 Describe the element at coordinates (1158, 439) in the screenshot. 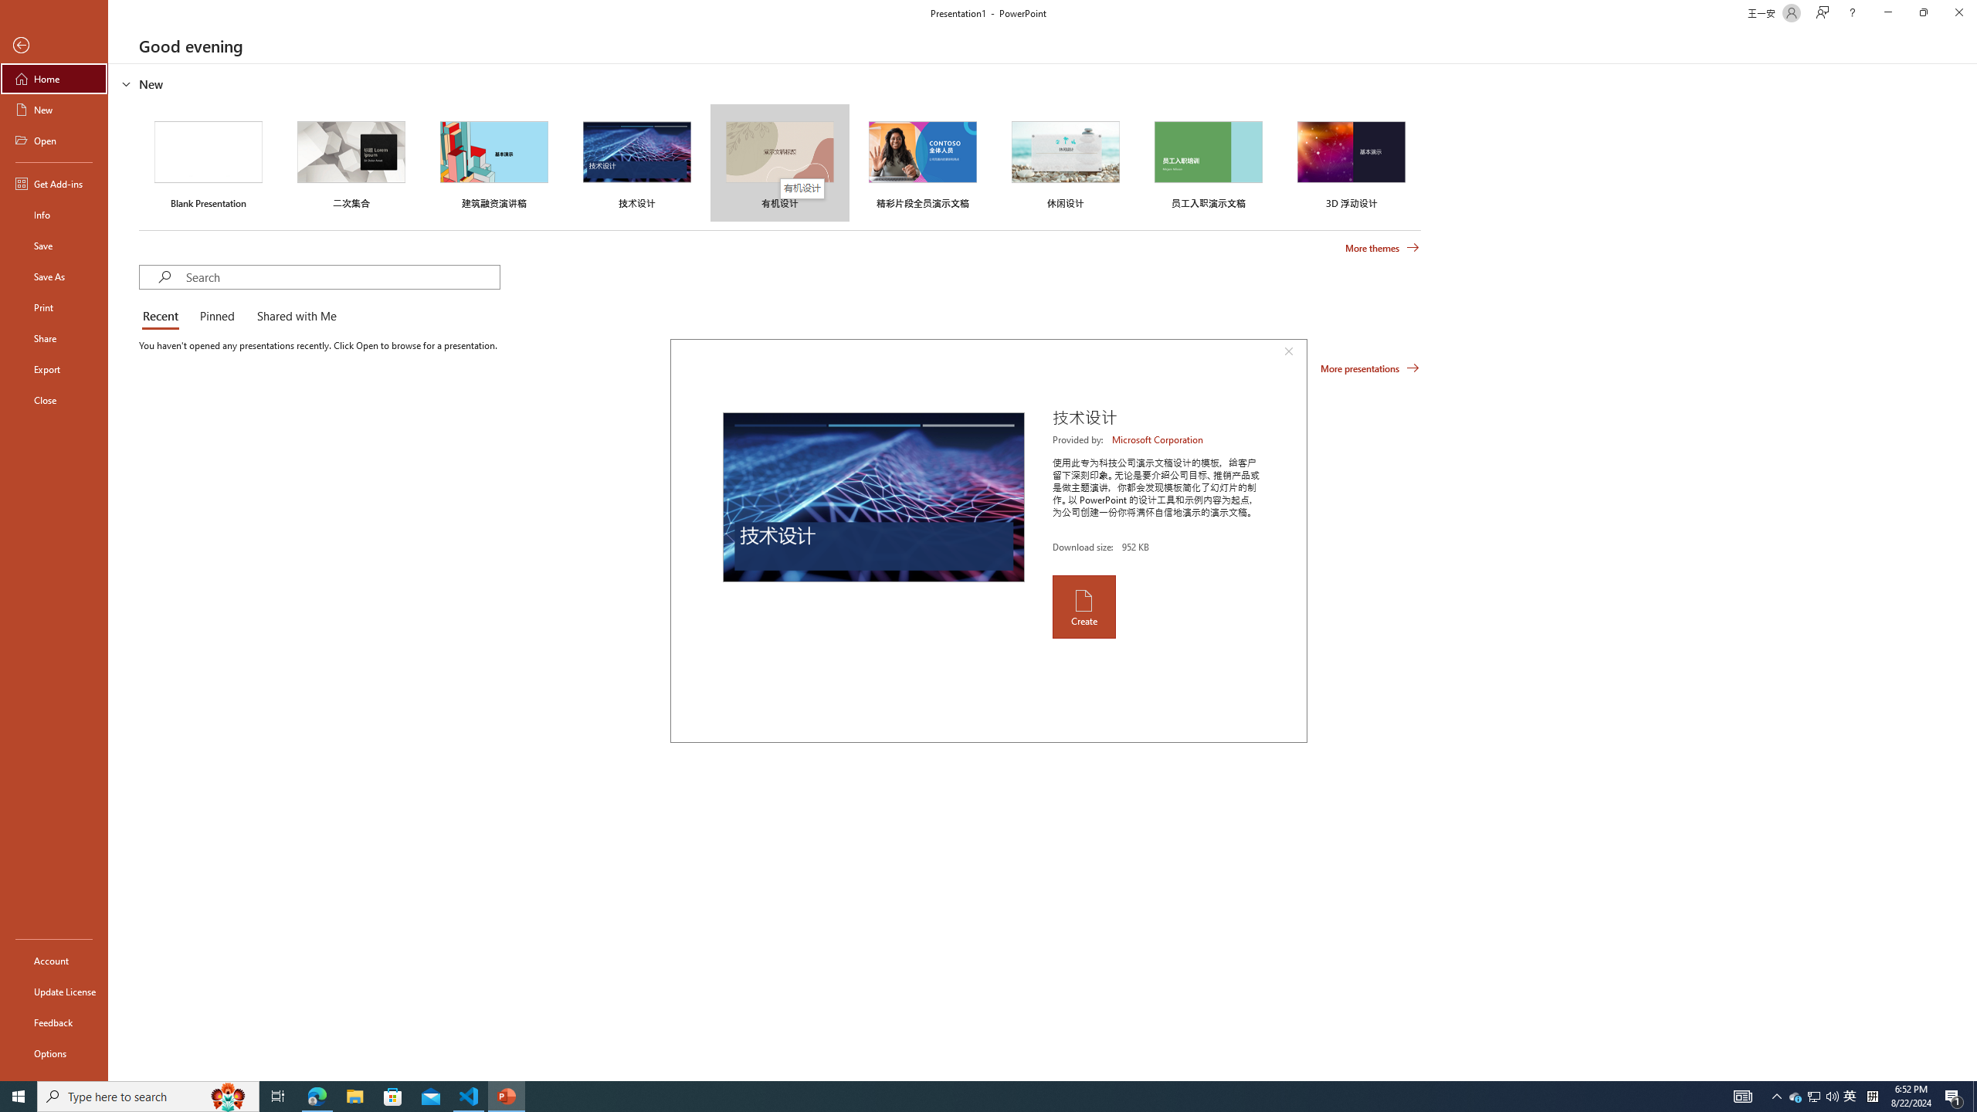

I see `Microsoft Corporation` at that location.